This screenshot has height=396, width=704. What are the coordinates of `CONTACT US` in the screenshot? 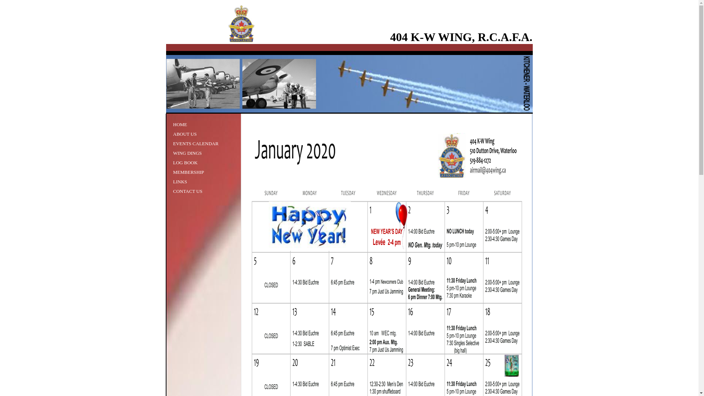 It's located at (188, 191).